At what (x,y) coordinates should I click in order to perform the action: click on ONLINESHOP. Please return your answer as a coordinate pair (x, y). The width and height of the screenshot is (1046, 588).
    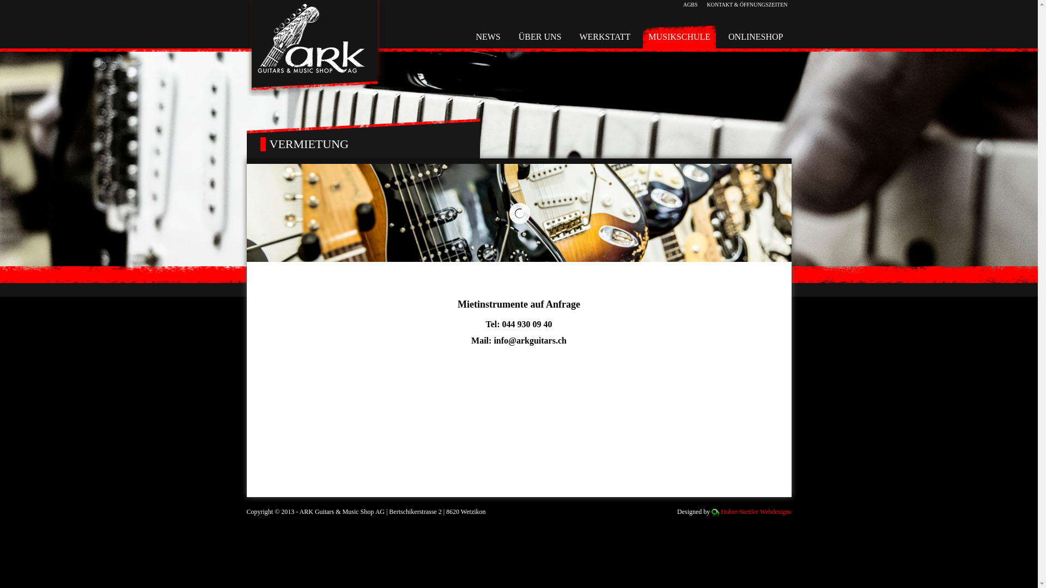
    Looking at the image, I should click on (756, 37).